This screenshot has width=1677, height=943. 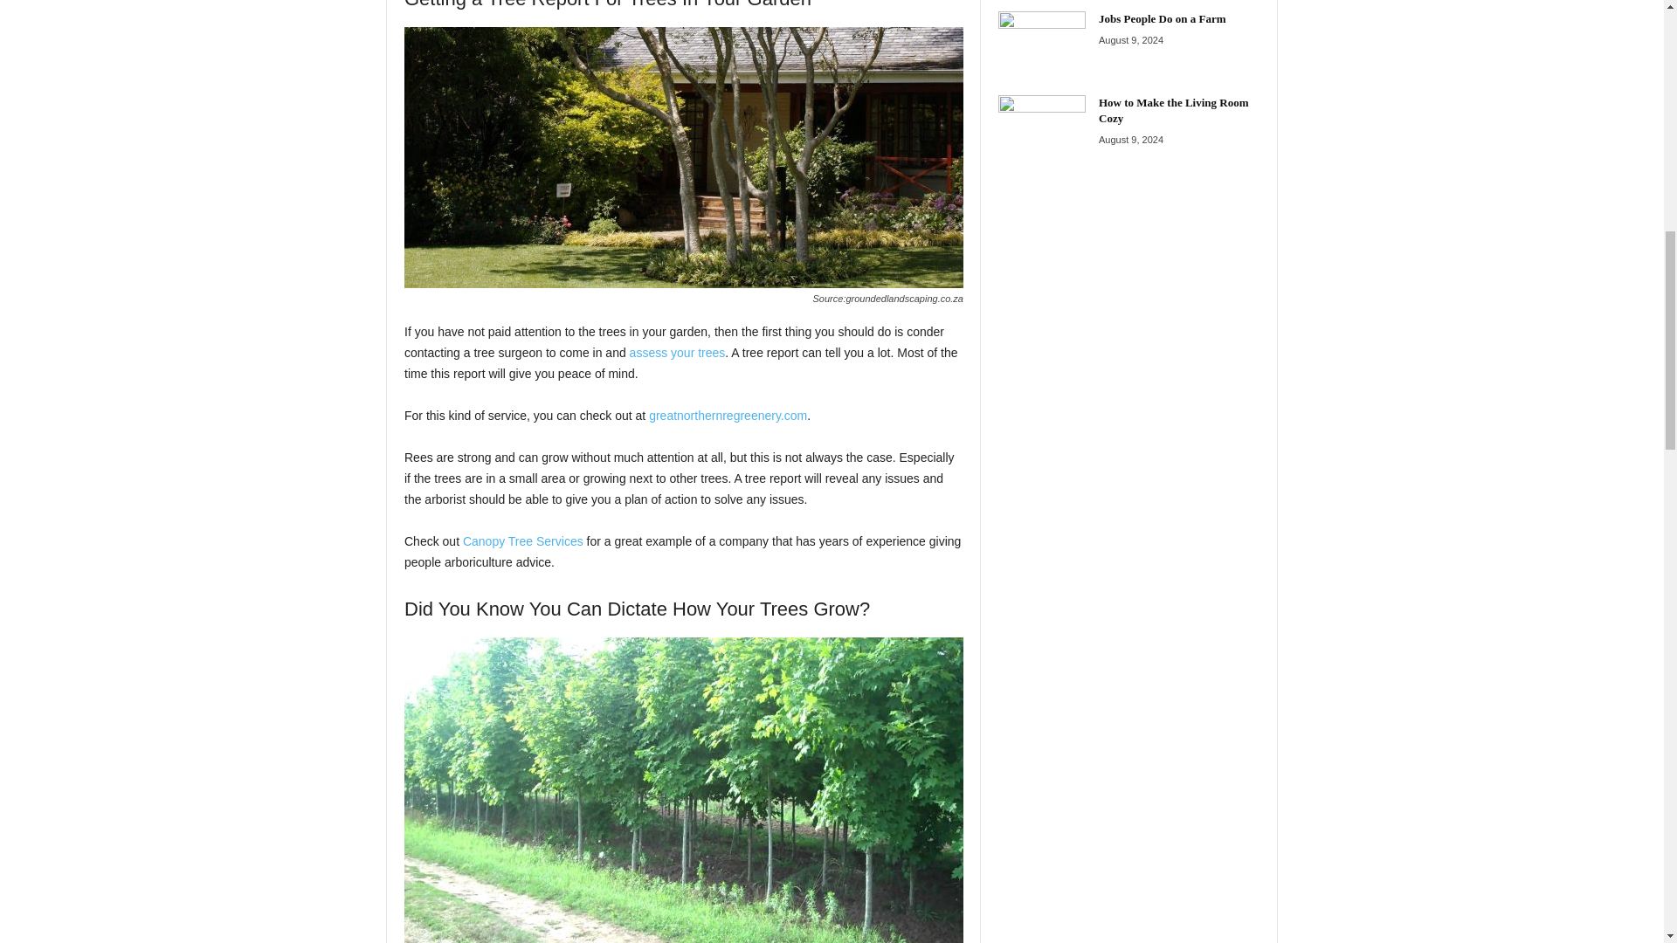 I want to click on assess your trees, so click(x=678, y=353).